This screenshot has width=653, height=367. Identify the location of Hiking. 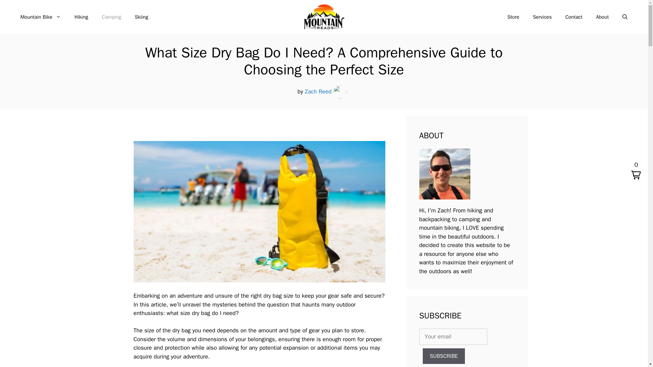
(81, 17).